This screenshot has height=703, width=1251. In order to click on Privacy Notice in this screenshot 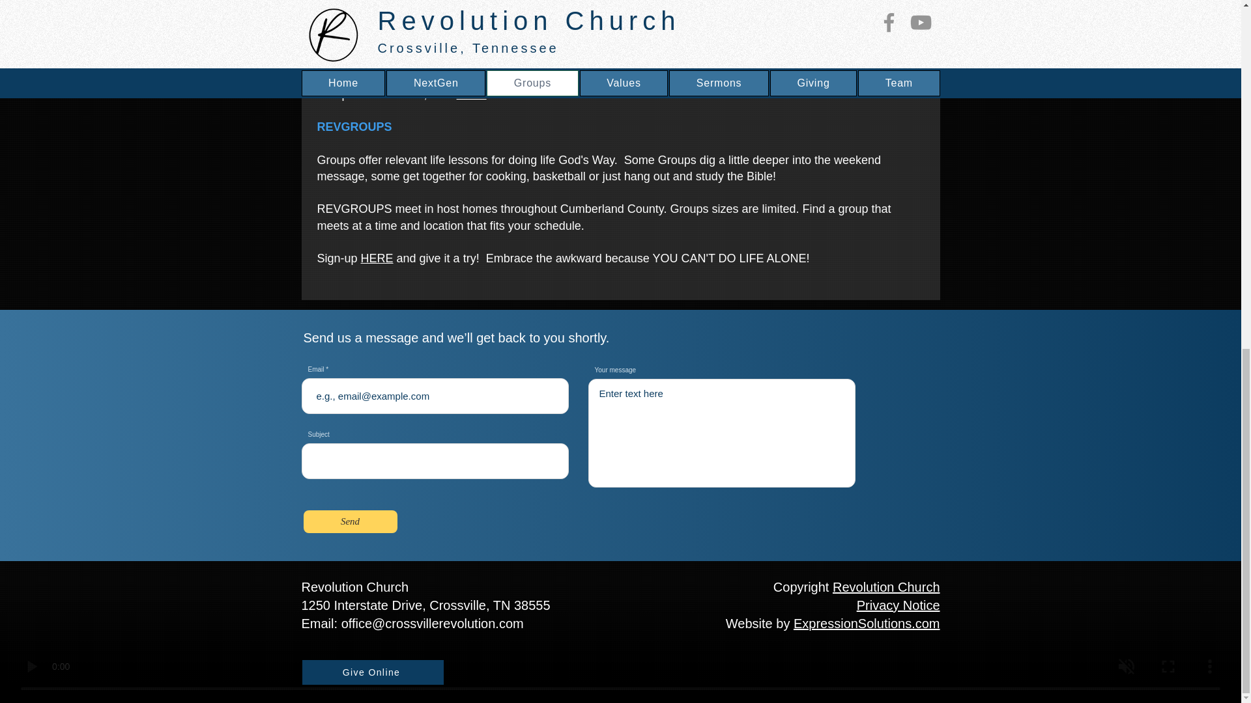, I will do `click(899, 605)`.